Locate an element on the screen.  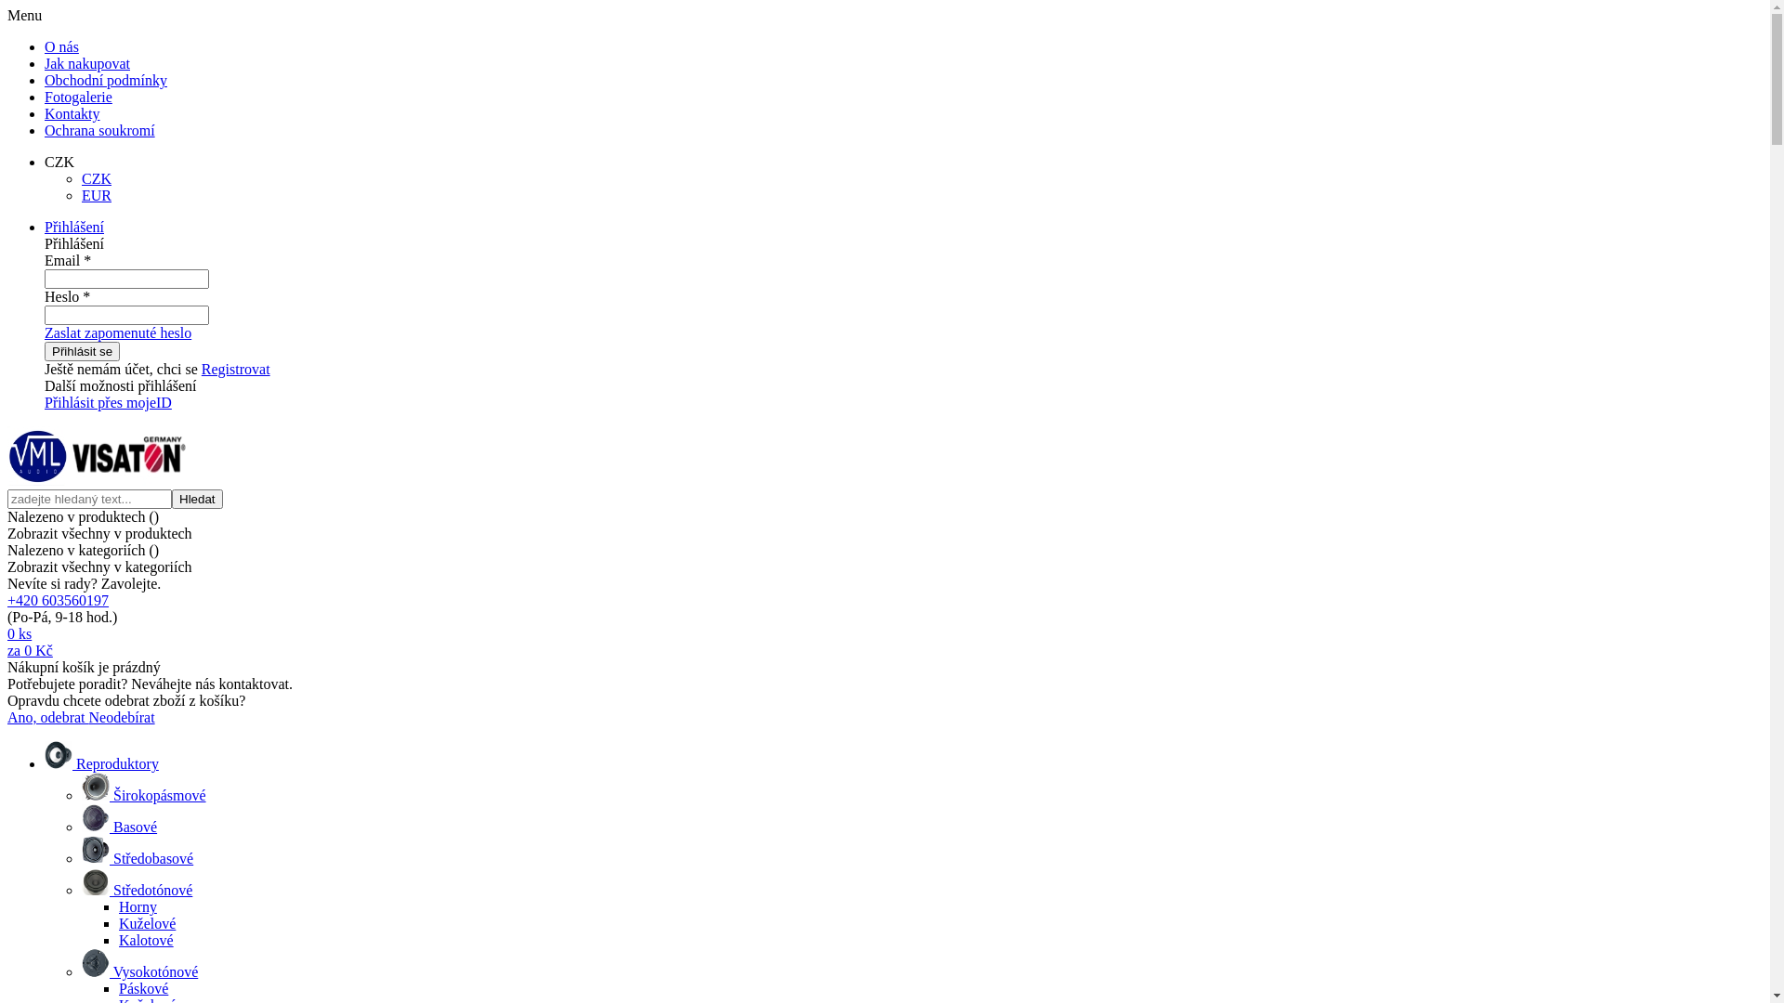
Horny is located at coordinates (138, 906).